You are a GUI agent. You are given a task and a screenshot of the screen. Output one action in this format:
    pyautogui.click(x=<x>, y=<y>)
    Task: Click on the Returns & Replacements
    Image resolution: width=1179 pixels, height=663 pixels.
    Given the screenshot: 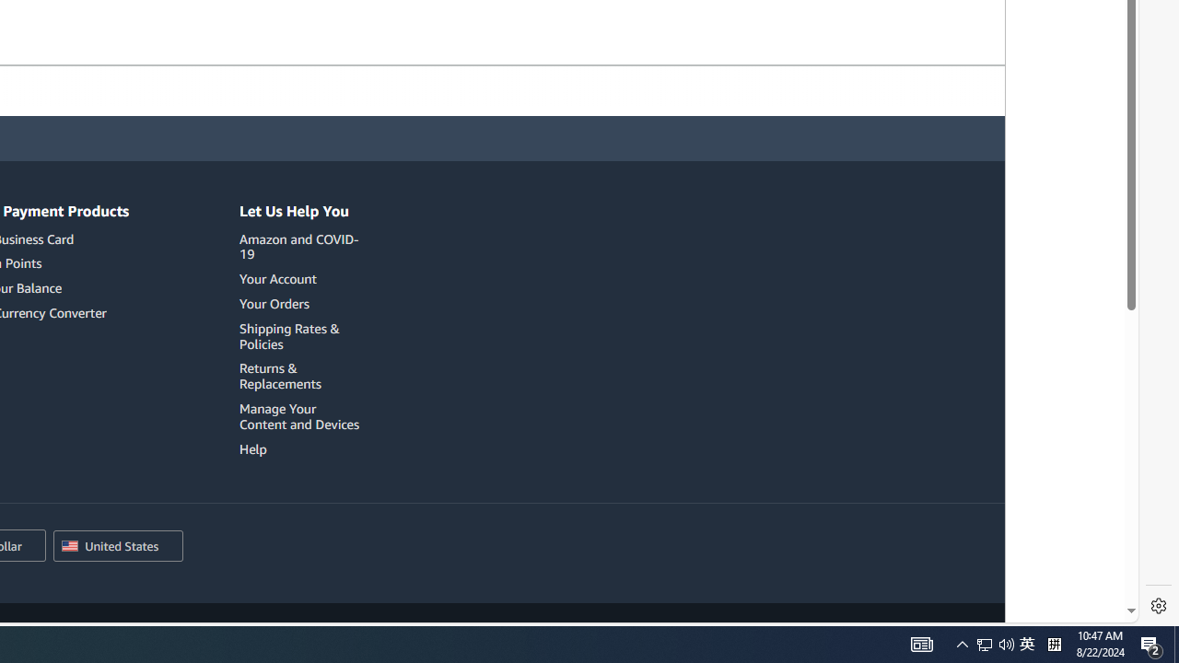 What is the action you would take?
    pyautogui.click(x=280, y=376)
    